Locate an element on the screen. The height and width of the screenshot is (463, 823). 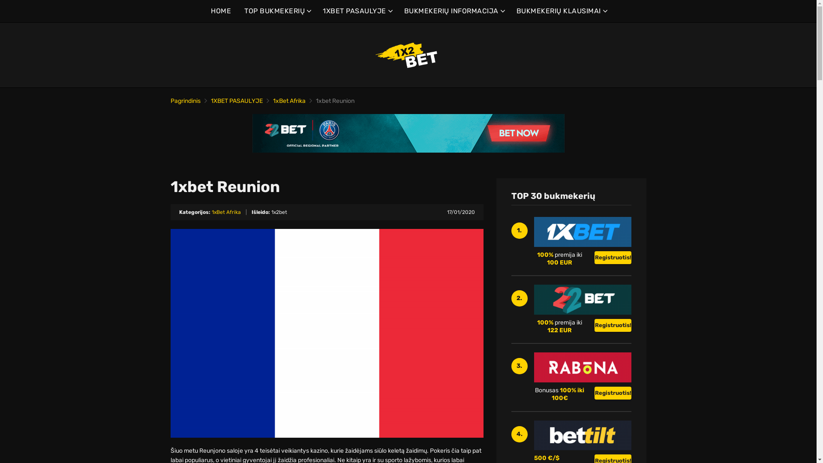
Registruotis! is located at coordinates (613, 393).